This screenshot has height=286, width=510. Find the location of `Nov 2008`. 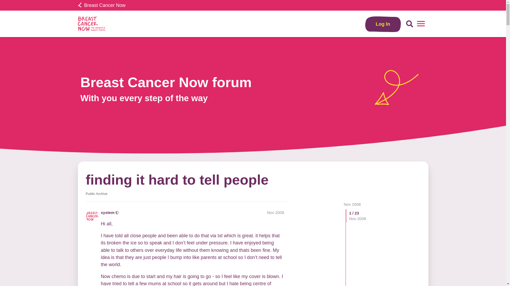

Nov 2008 is located at coordinates (352, 204).